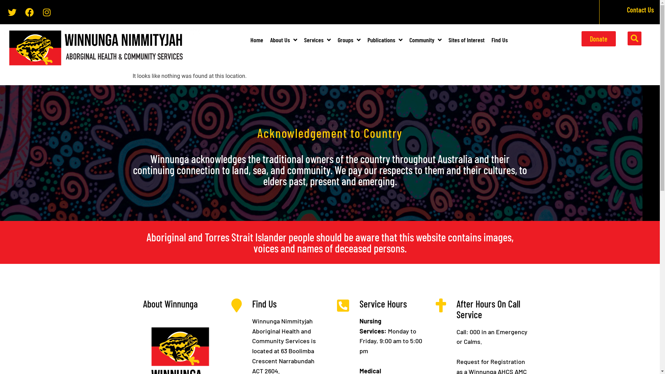 This screenshot has width=665, height=374. I want to click on About Us, so click(284, 40).